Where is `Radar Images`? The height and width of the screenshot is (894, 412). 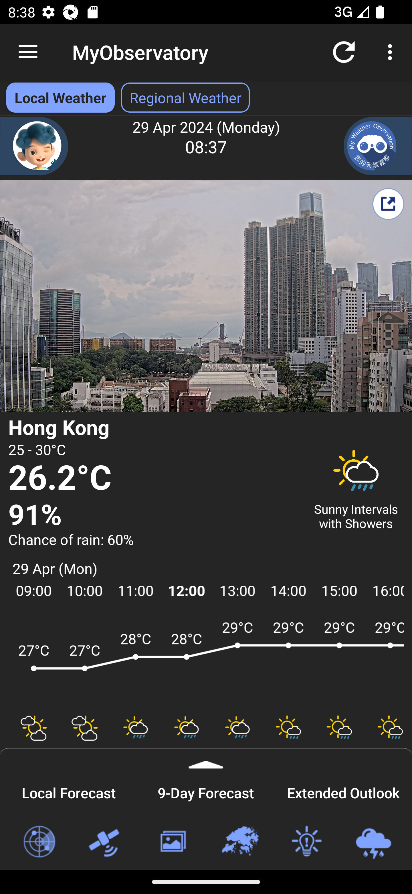 Radar Images is located at coordinates (39, 842).